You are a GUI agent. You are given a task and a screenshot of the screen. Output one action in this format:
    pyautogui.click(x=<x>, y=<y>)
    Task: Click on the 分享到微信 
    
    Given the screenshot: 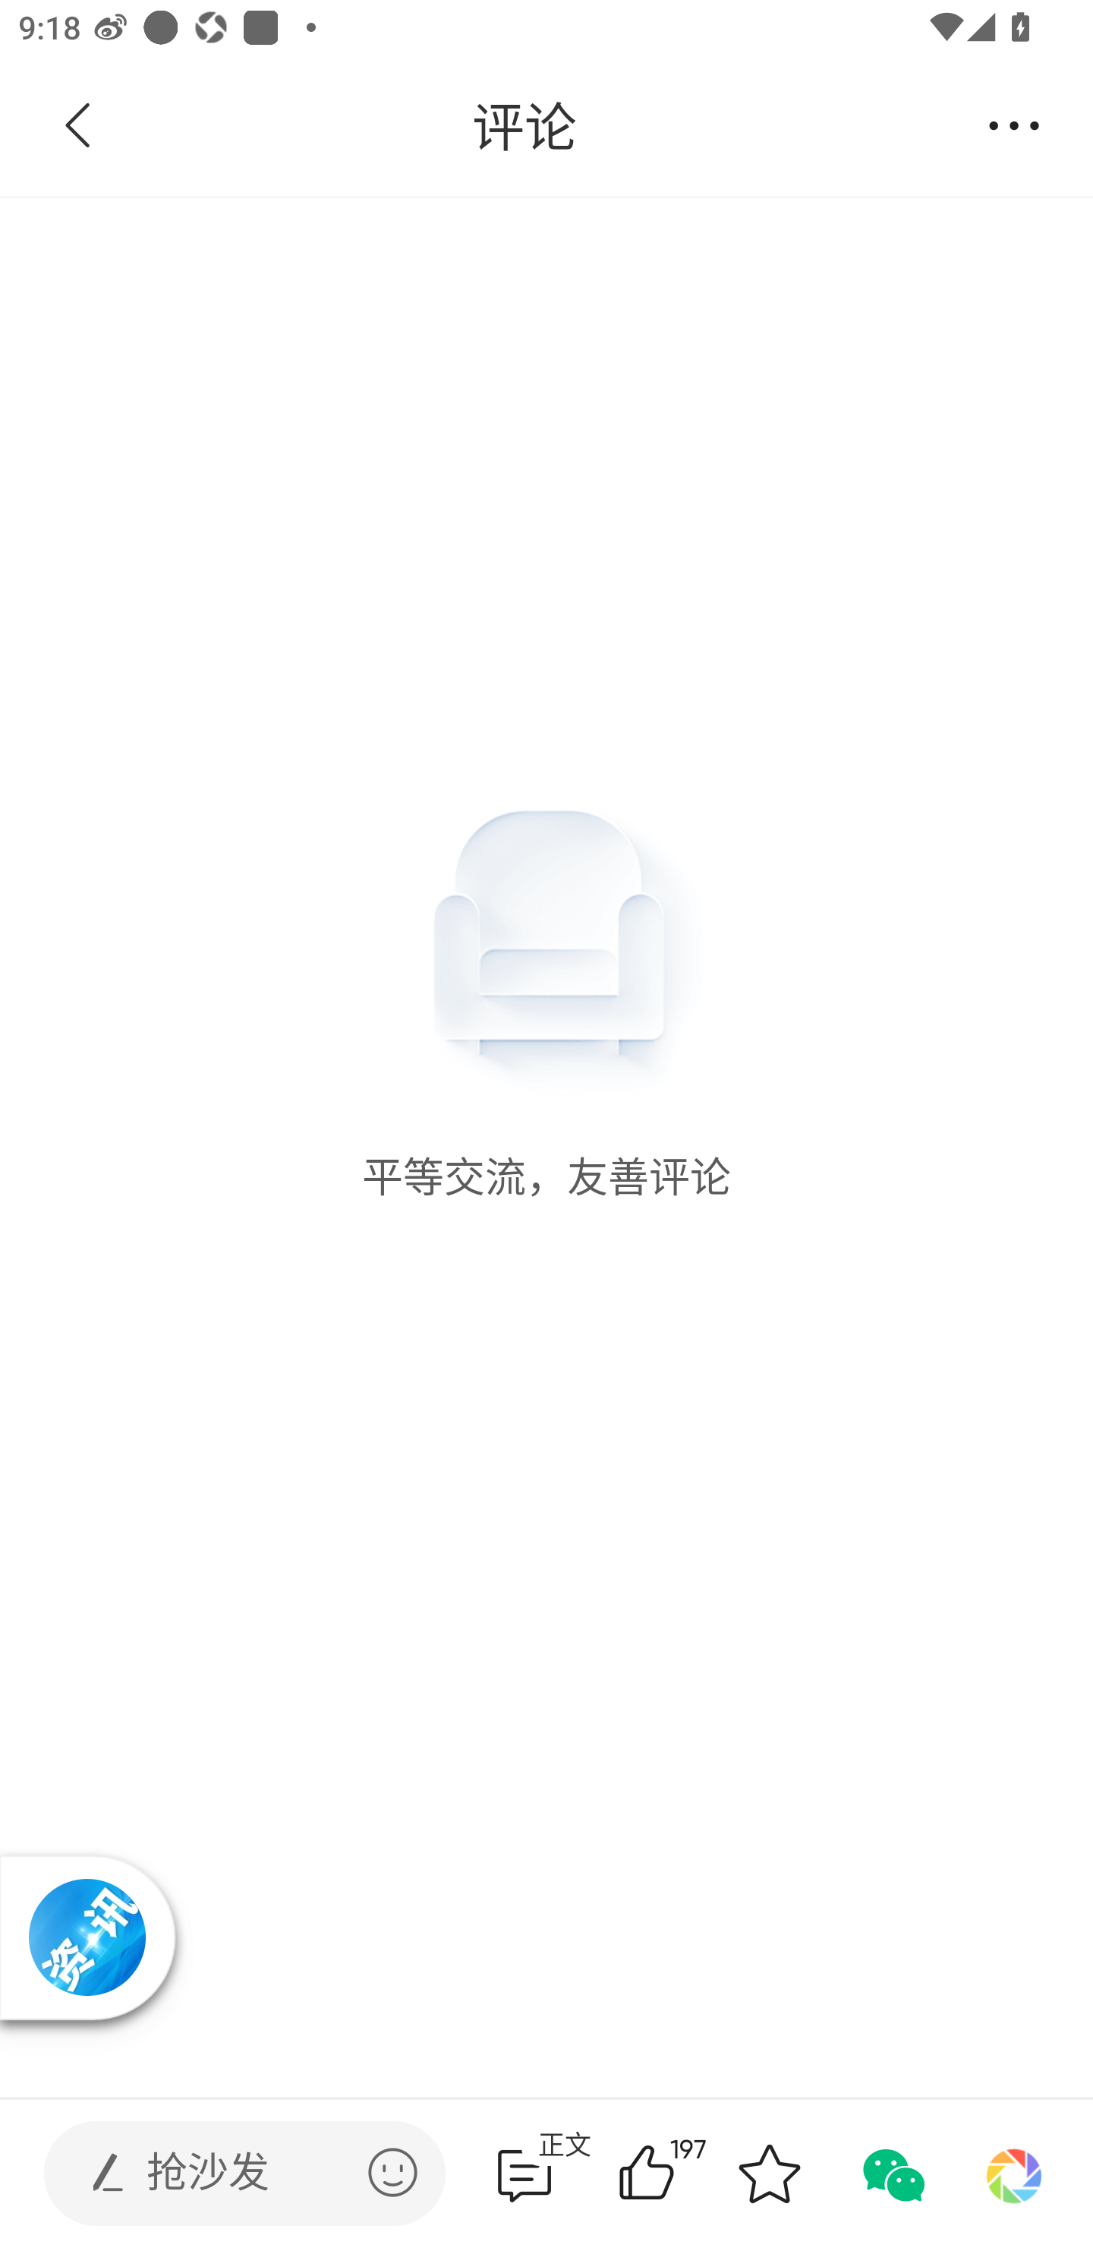 What is the action you would take?
    pyautogui.click(x=891, y=2174)
    